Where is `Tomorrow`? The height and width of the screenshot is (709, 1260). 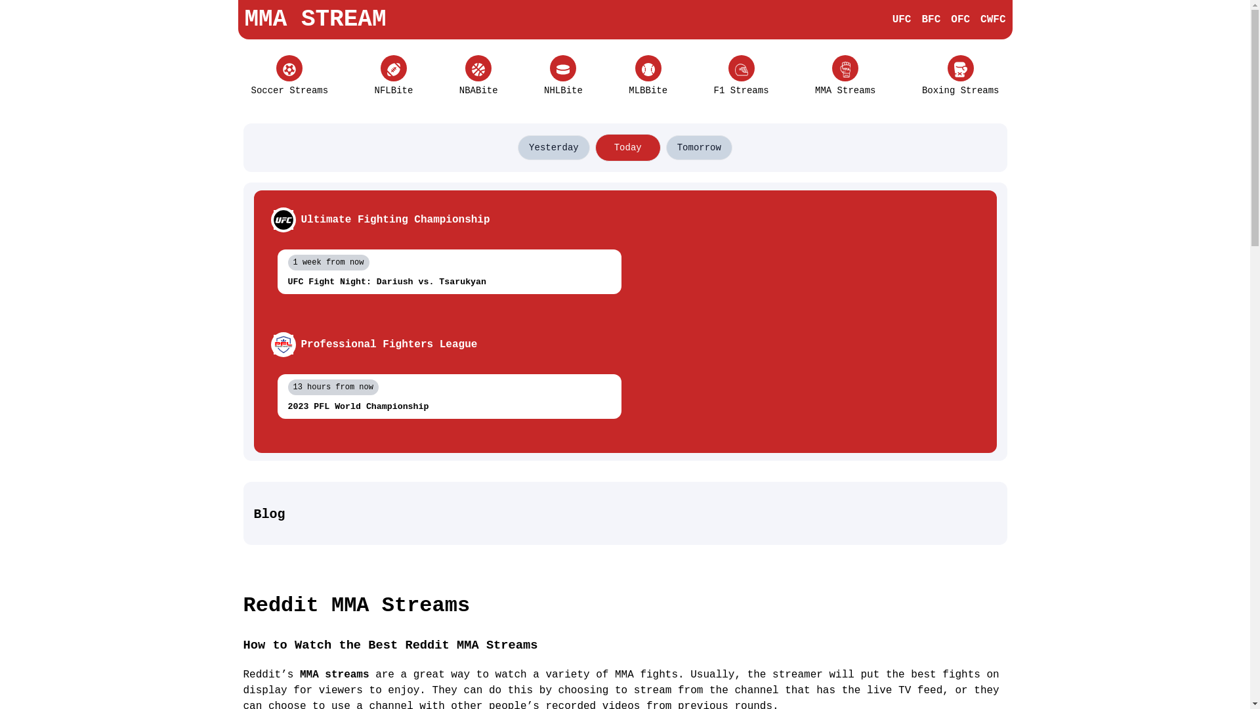
Tomorrow is located at coordinates (700, 148).